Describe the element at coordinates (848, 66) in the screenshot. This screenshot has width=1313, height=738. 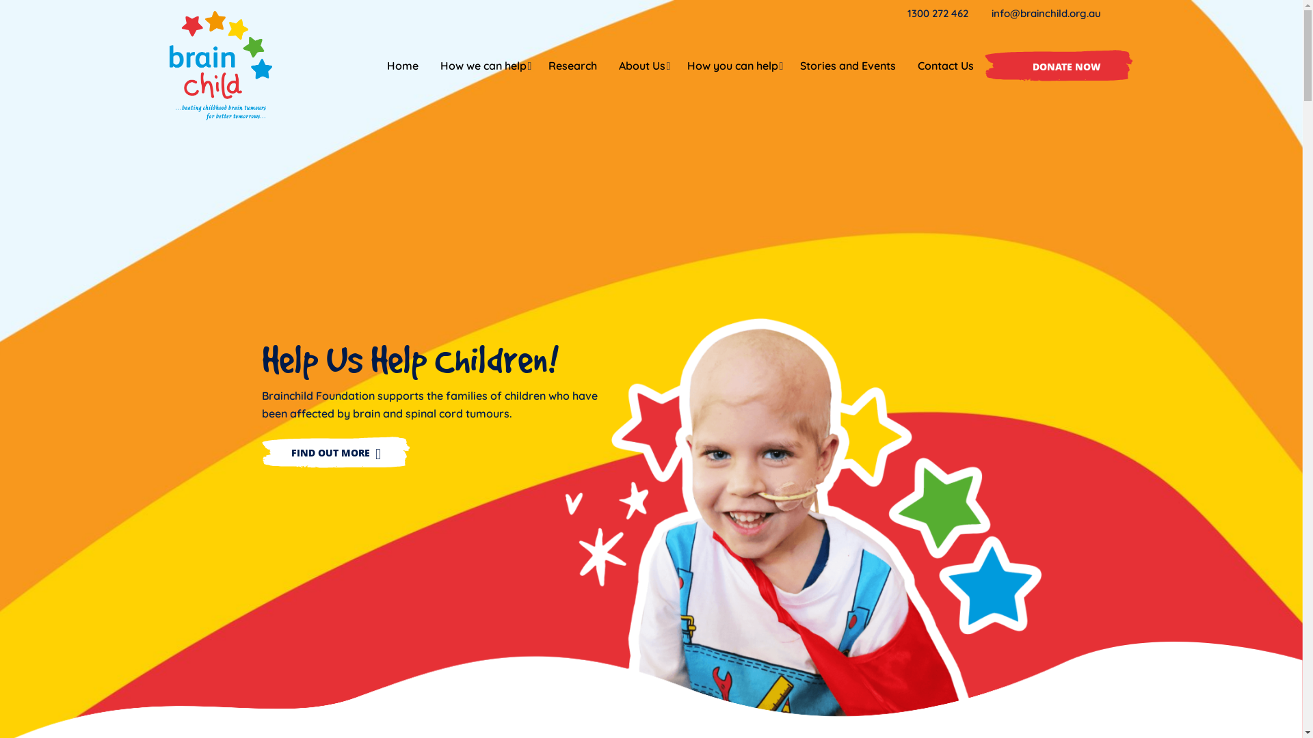
I see `Stories and Events` at that location.